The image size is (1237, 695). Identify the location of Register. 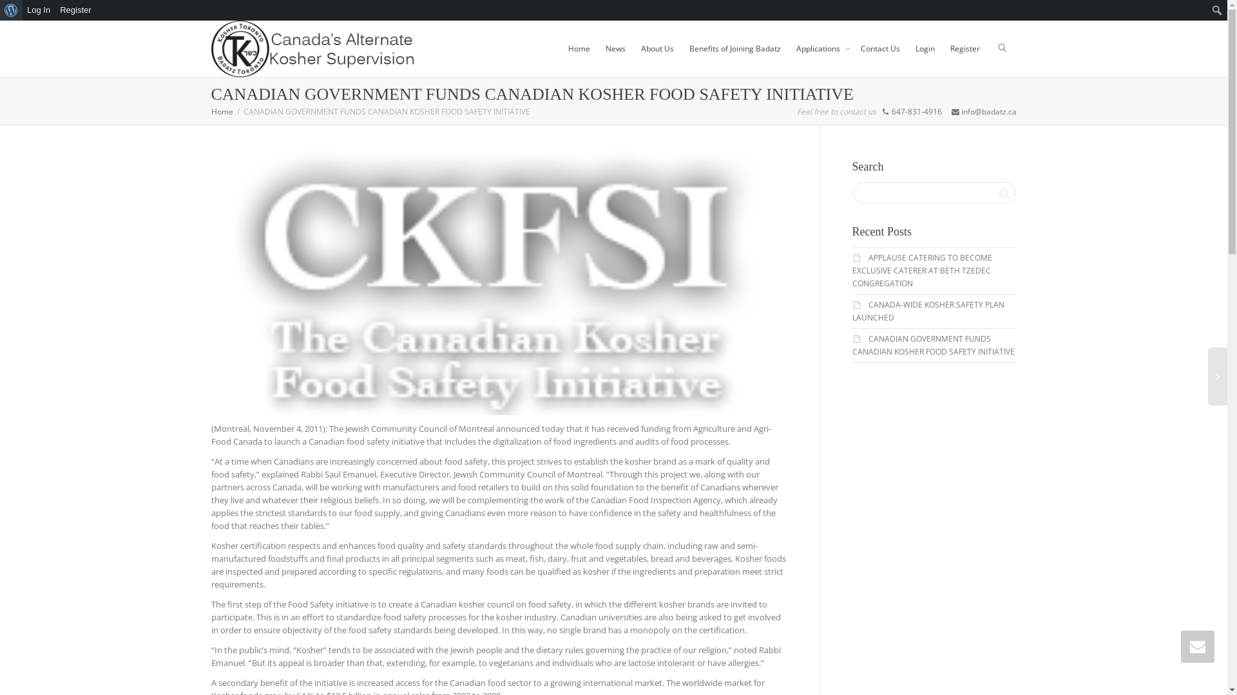
(964, 49).